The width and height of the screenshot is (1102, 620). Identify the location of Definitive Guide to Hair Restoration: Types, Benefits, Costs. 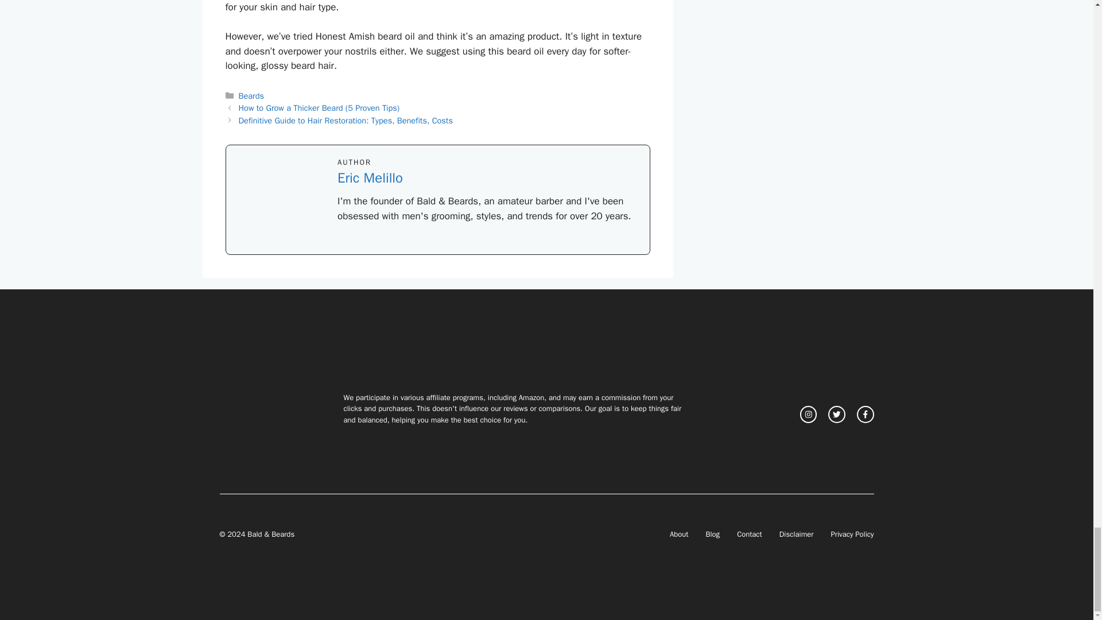
(346, 121).